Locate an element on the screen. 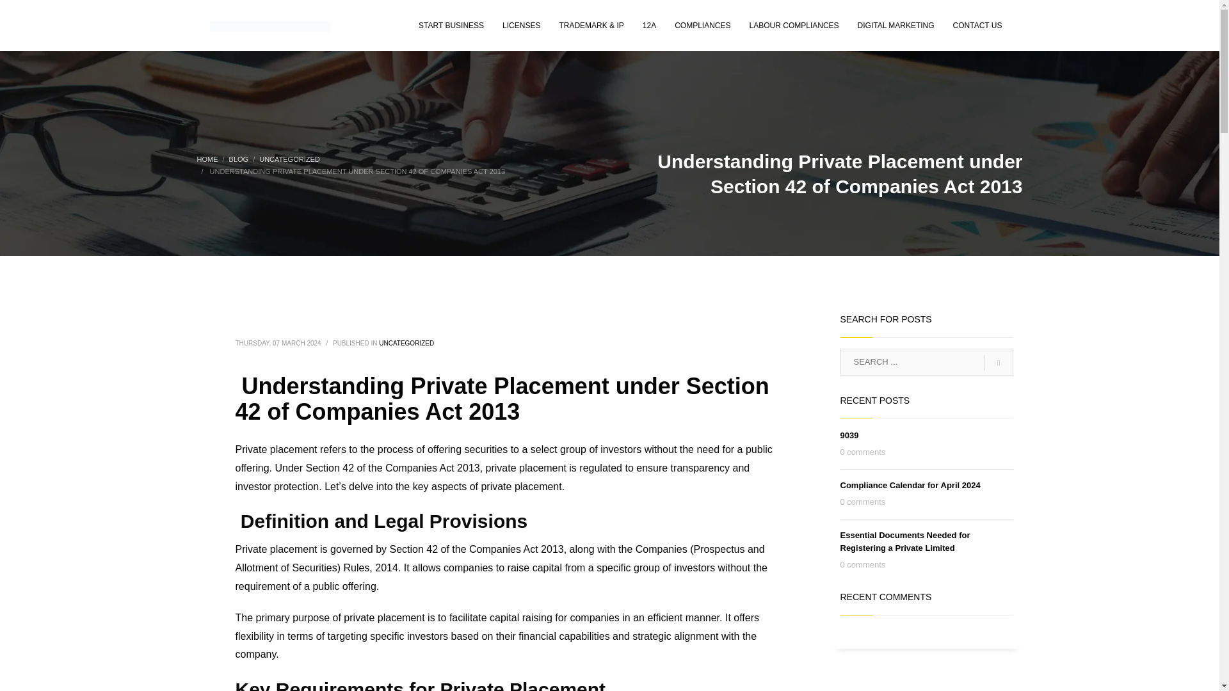 This screenshot has height=691, width=1229. LABOUR COMPLIANCES is located at coordinates (794, 26).